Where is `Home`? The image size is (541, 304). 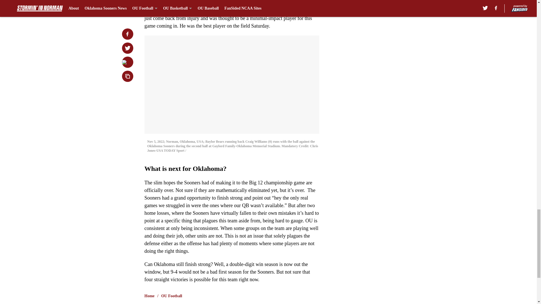 Home is located at coordinates (149, 296).